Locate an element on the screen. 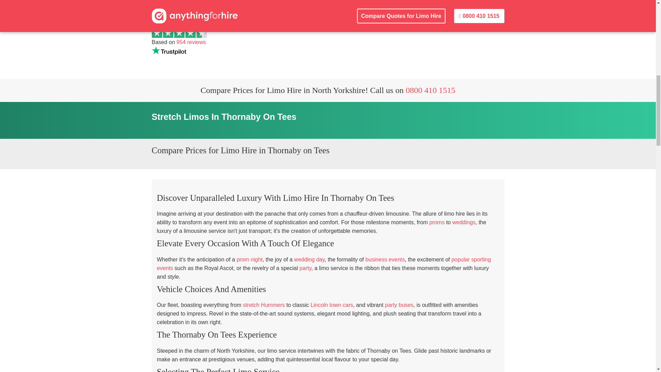 Image resolution: width=661 pixels, height=372 pixels. party is located at coordinates (305, 268).